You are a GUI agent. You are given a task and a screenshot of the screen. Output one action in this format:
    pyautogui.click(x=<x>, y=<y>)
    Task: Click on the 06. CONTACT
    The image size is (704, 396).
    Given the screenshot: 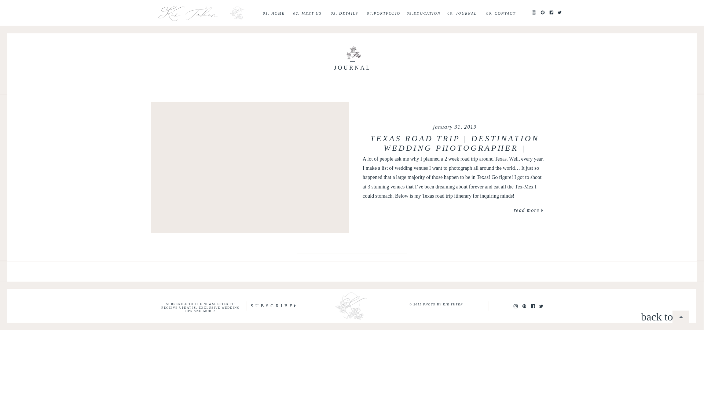 What is the action you would take?
    pyautogui.click(x=501, y=13)
    